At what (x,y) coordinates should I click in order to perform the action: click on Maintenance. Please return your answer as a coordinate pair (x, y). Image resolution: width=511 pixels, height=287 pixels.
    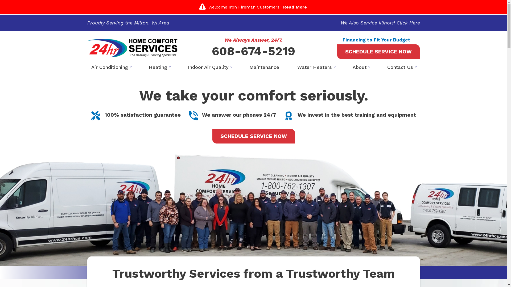
    Looking at the image, I should click on (264, 67).